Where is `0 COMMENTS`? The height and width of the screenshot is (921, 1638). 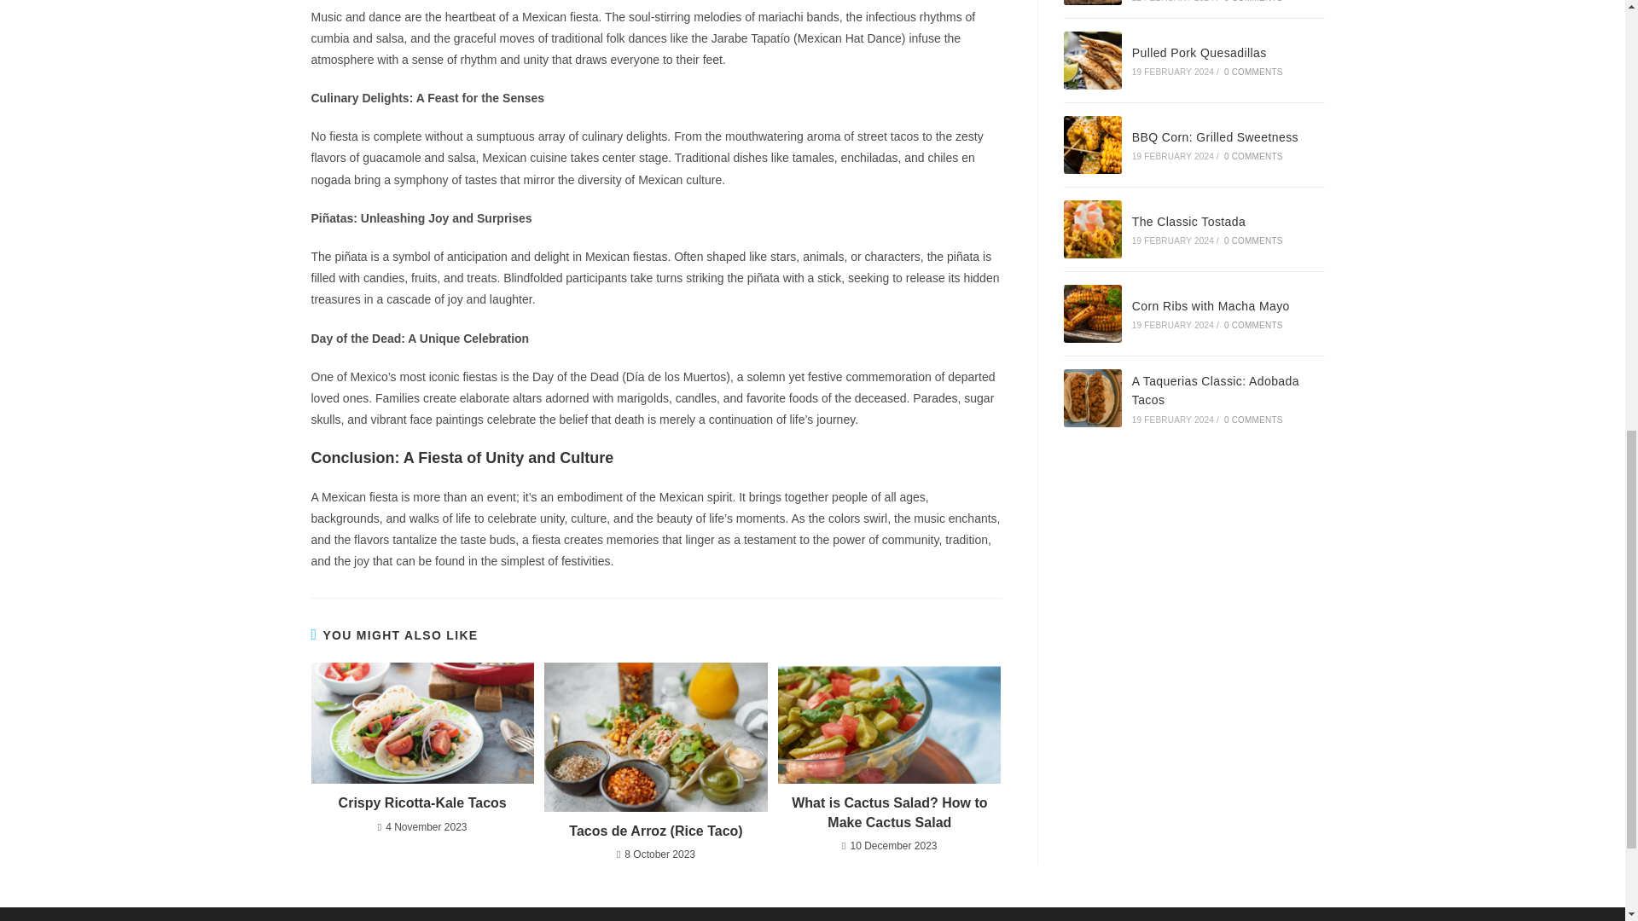 0 COMMENTS is located at coordinates (1252, 2).